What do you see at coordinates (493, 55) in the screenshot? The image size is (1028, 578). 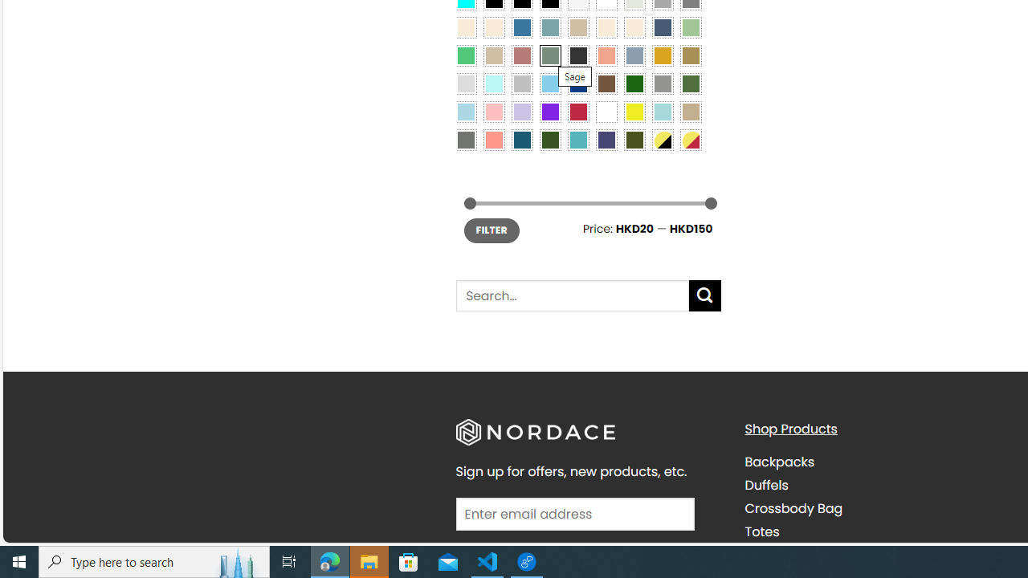 I see `Light Taupe` at bounding box center [493, 55].